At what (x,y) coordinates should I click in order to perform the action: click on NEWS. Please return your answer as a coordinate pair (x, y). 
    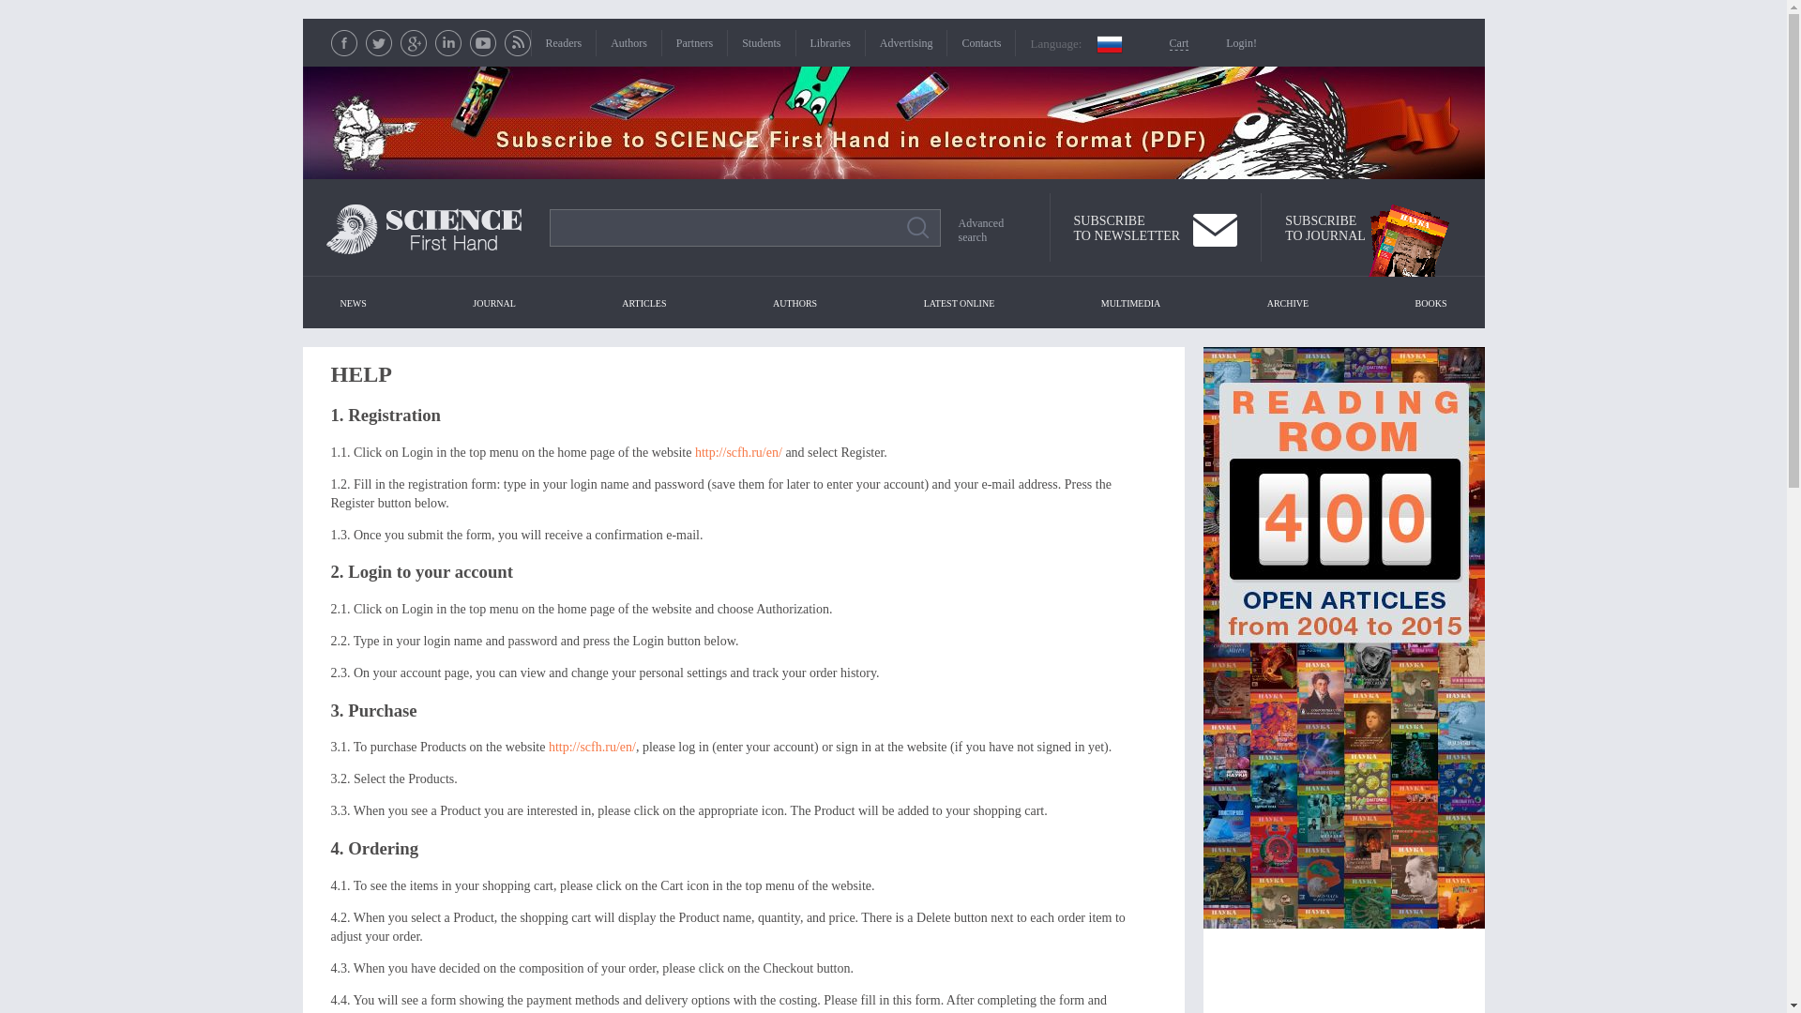
    Looking at the image, I should click on (352, 303).